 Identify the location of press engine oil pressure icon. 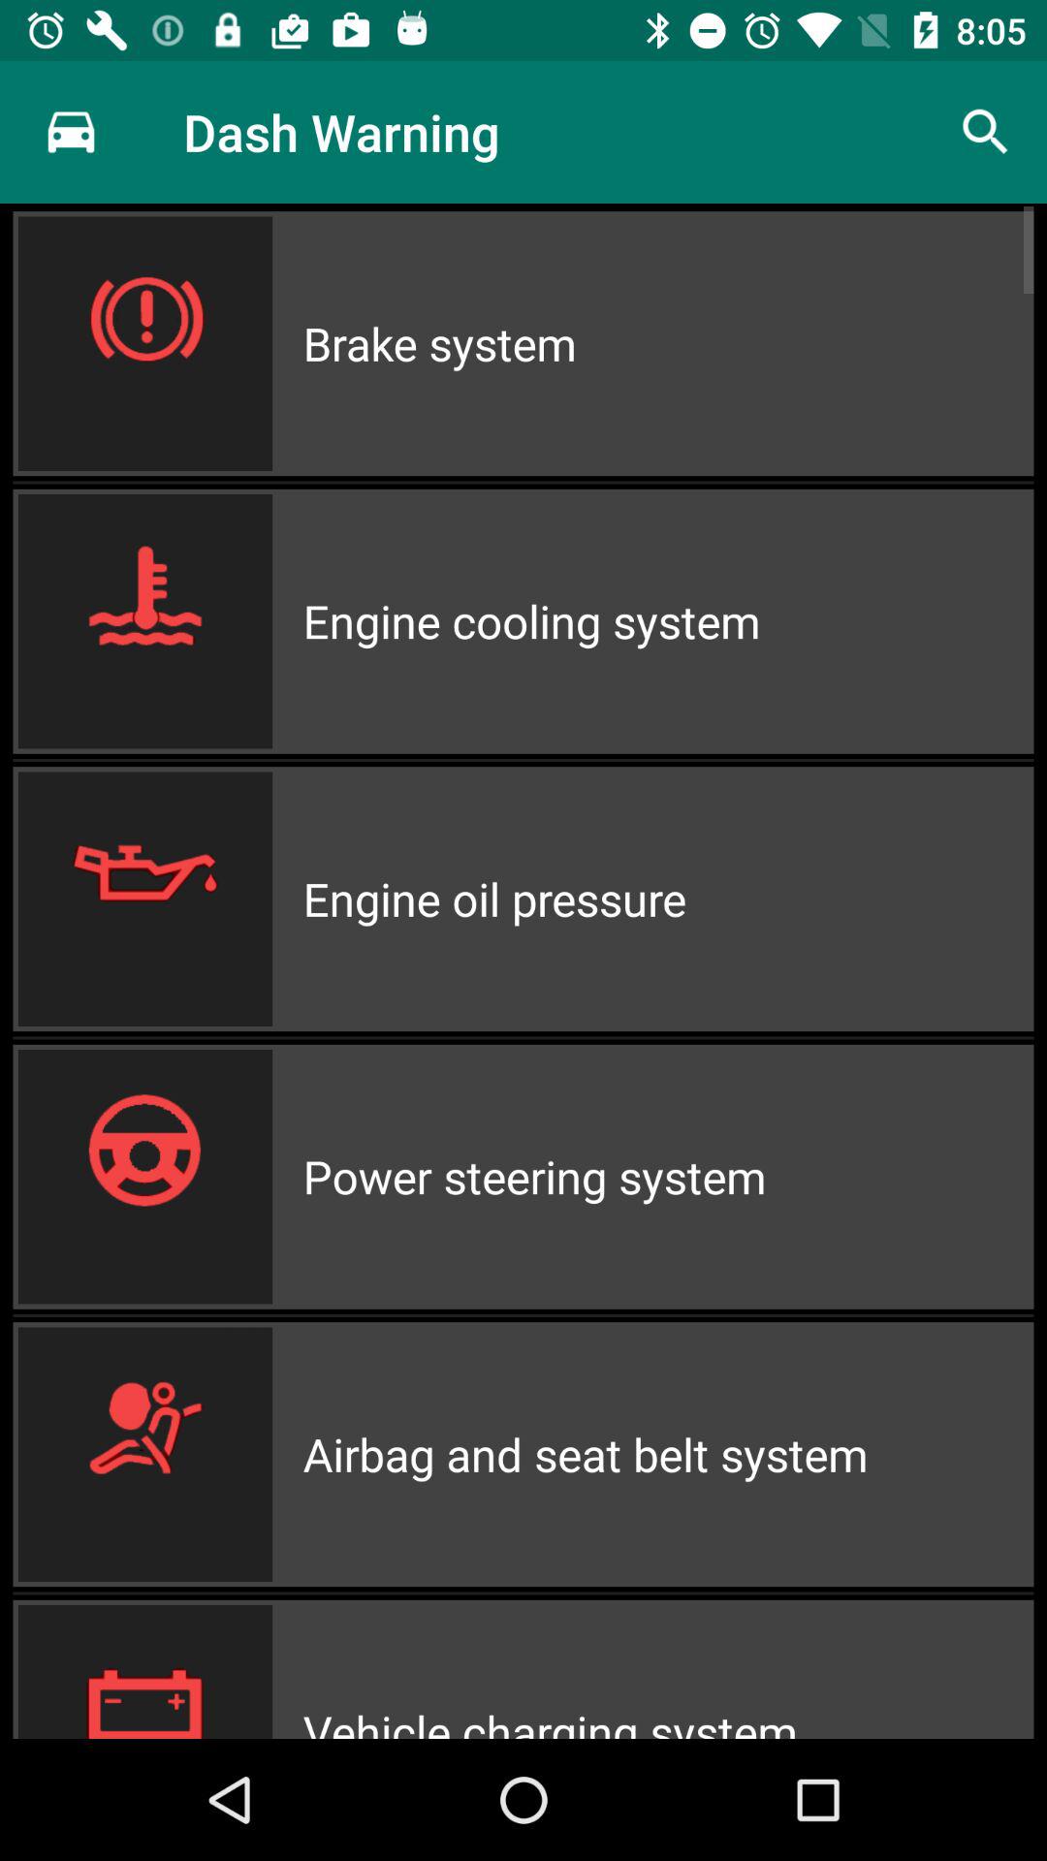
(668, 899).